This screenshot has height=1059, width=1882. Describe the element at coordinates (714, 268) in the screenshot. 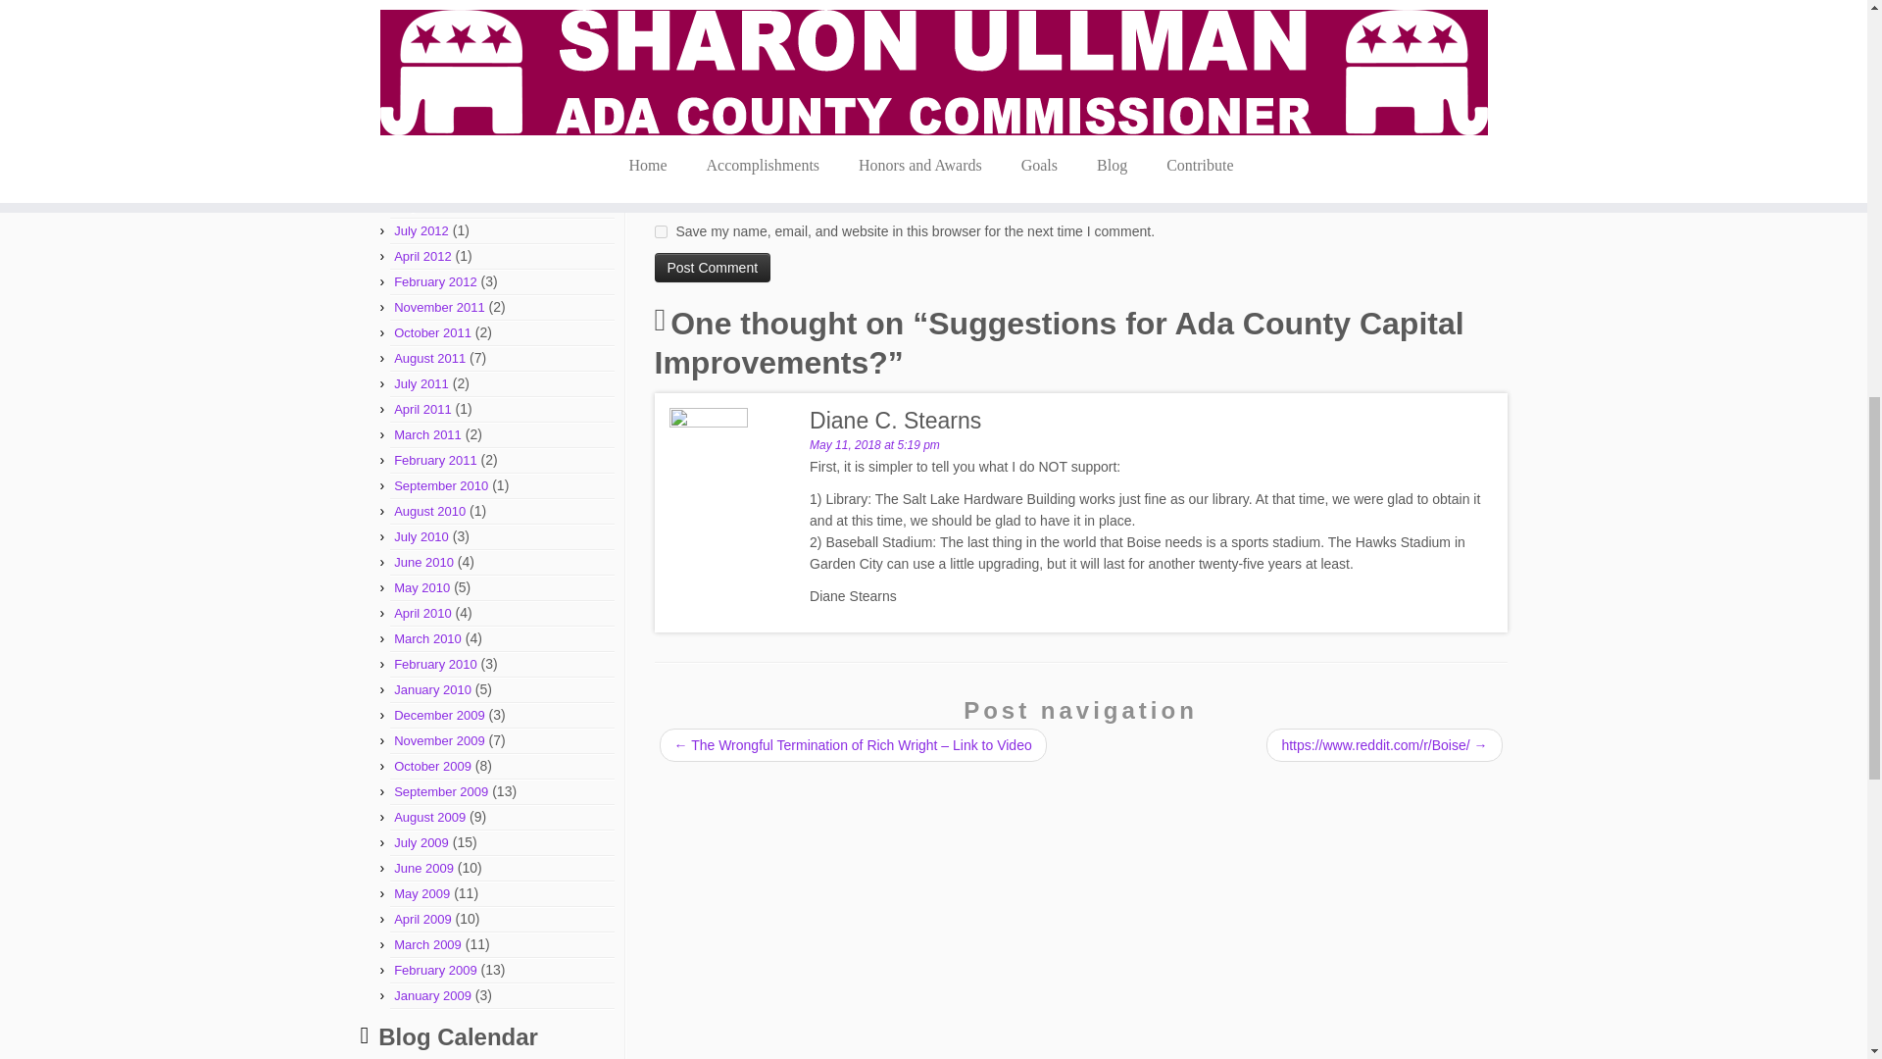

I see `Post Comment` at that location.